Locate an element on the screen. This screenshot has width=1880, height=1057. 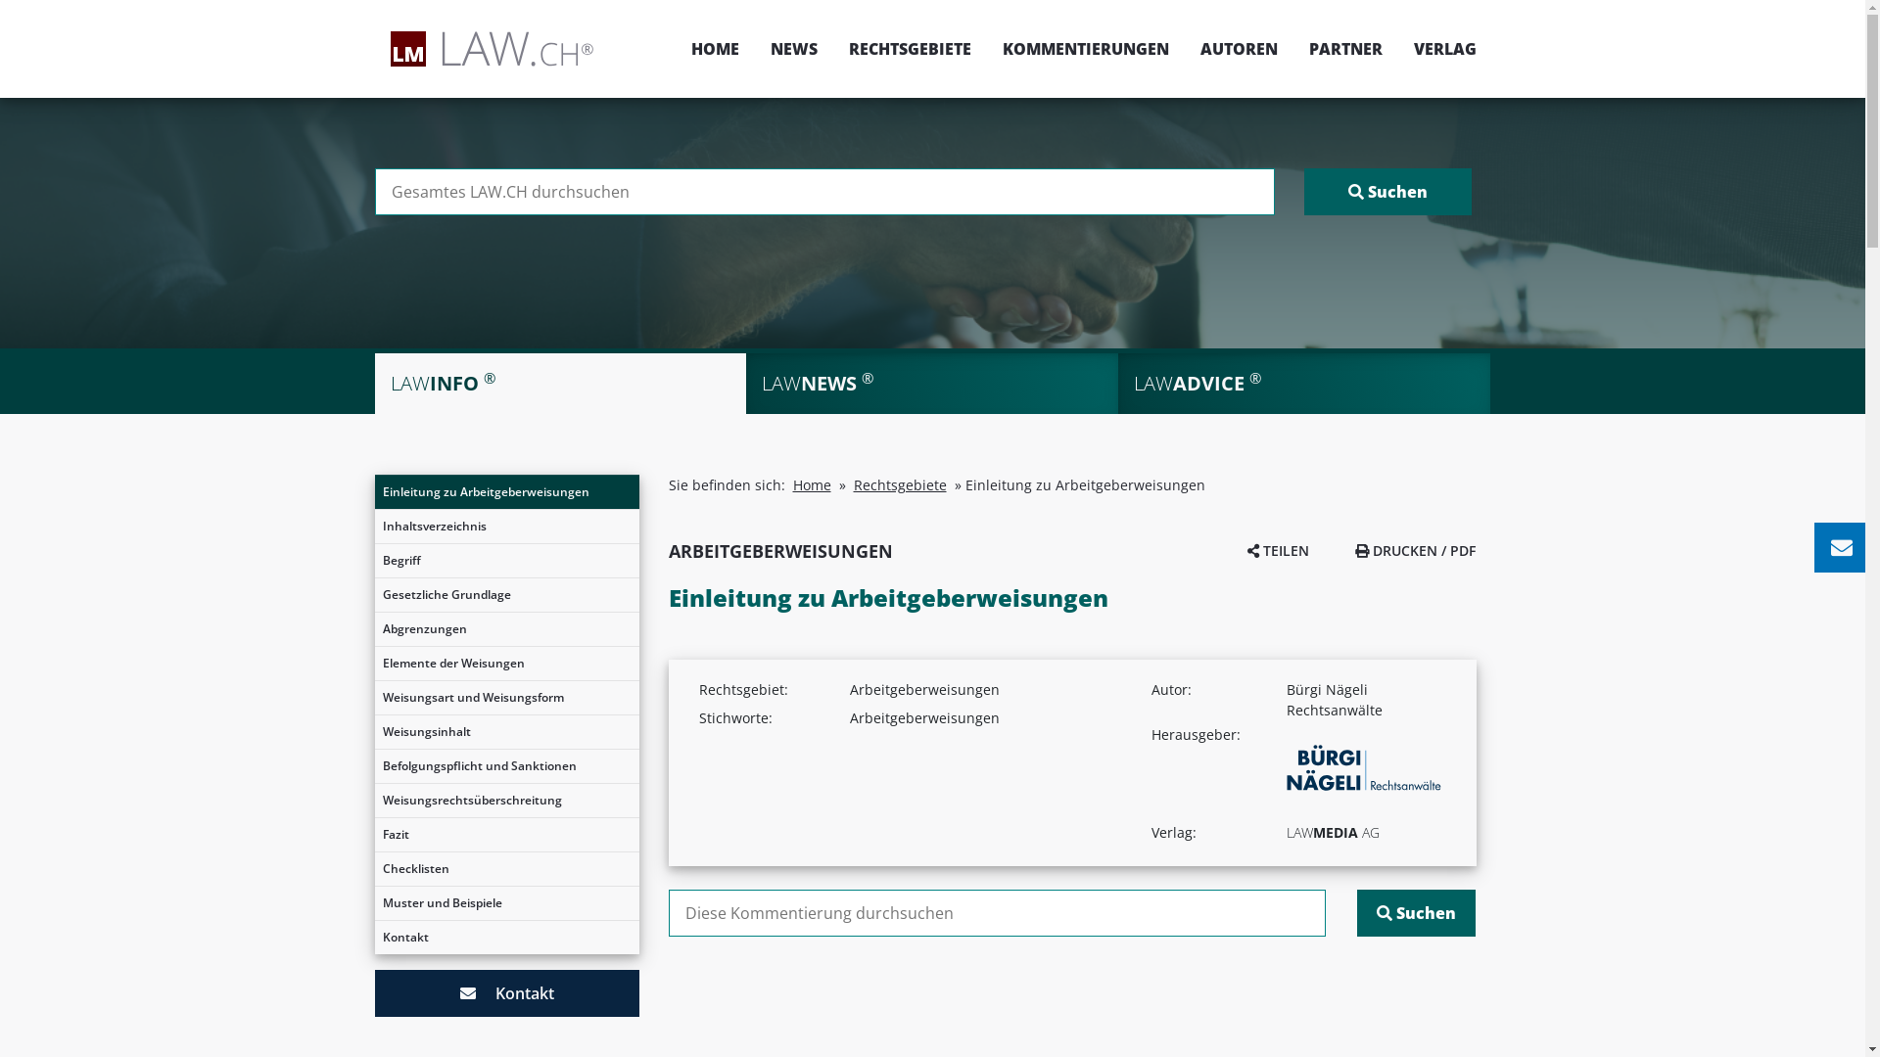
Befolgungspflicht und Sanktionen is located at coordinates (506, 766).